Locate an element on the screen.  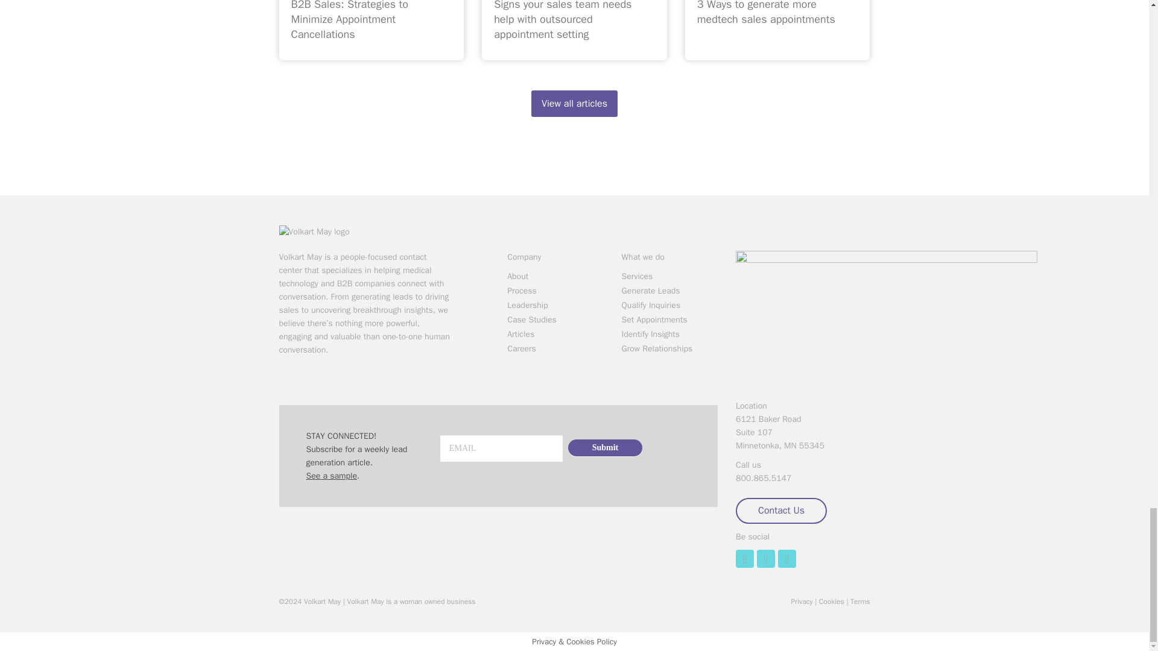
Qualify Inquiries is located at coordinates (669, 305).